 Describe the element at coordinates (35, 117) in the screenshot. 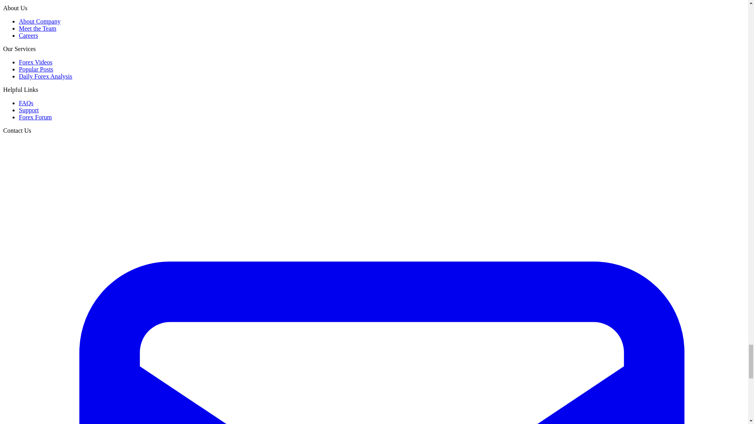

I see `Forex Forum` at that location.